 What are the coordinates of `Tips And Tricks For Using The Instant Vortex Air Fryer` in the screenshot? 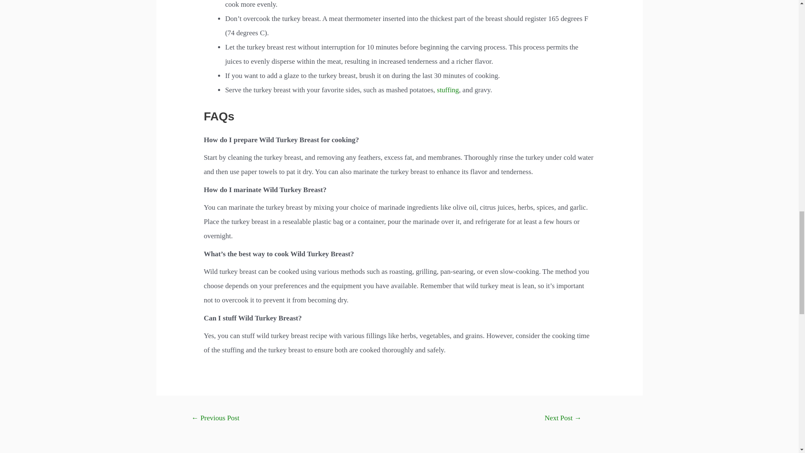 It's located at (215, 419).